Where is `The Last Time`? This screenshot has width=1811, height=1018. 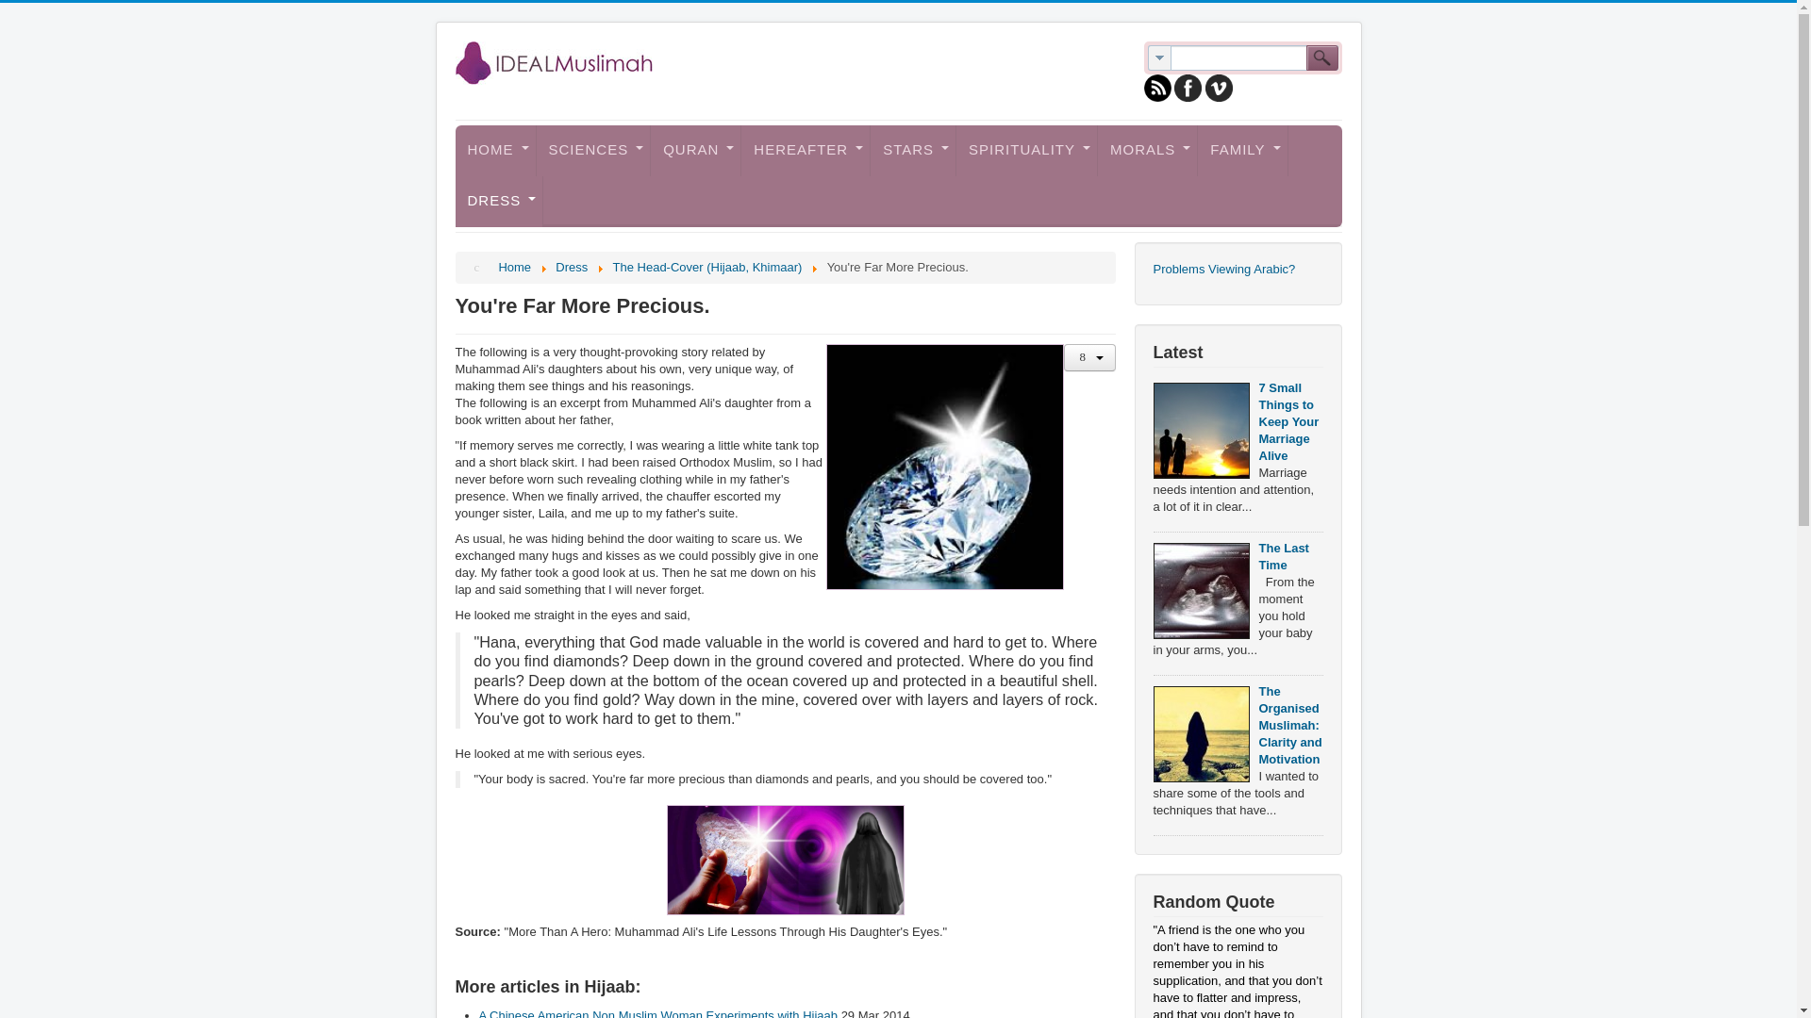
The Last Time is located at coordinates (1200, 590).